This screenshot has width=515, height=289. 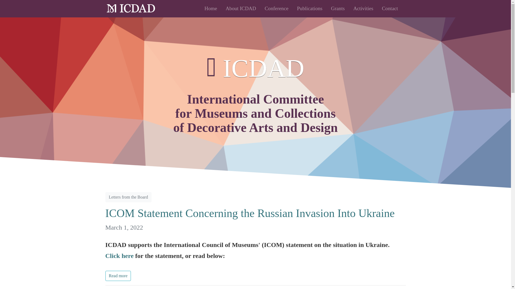 What do you see at coordinates (310, 9) in the screenshot?
I see `Publications` at bounding box center [310, 9].